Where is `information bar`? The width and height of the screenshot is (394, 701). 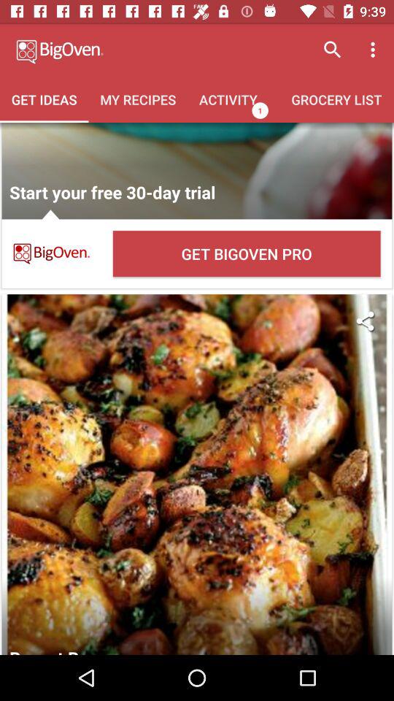 information bar is located at coordinates (197, 171).